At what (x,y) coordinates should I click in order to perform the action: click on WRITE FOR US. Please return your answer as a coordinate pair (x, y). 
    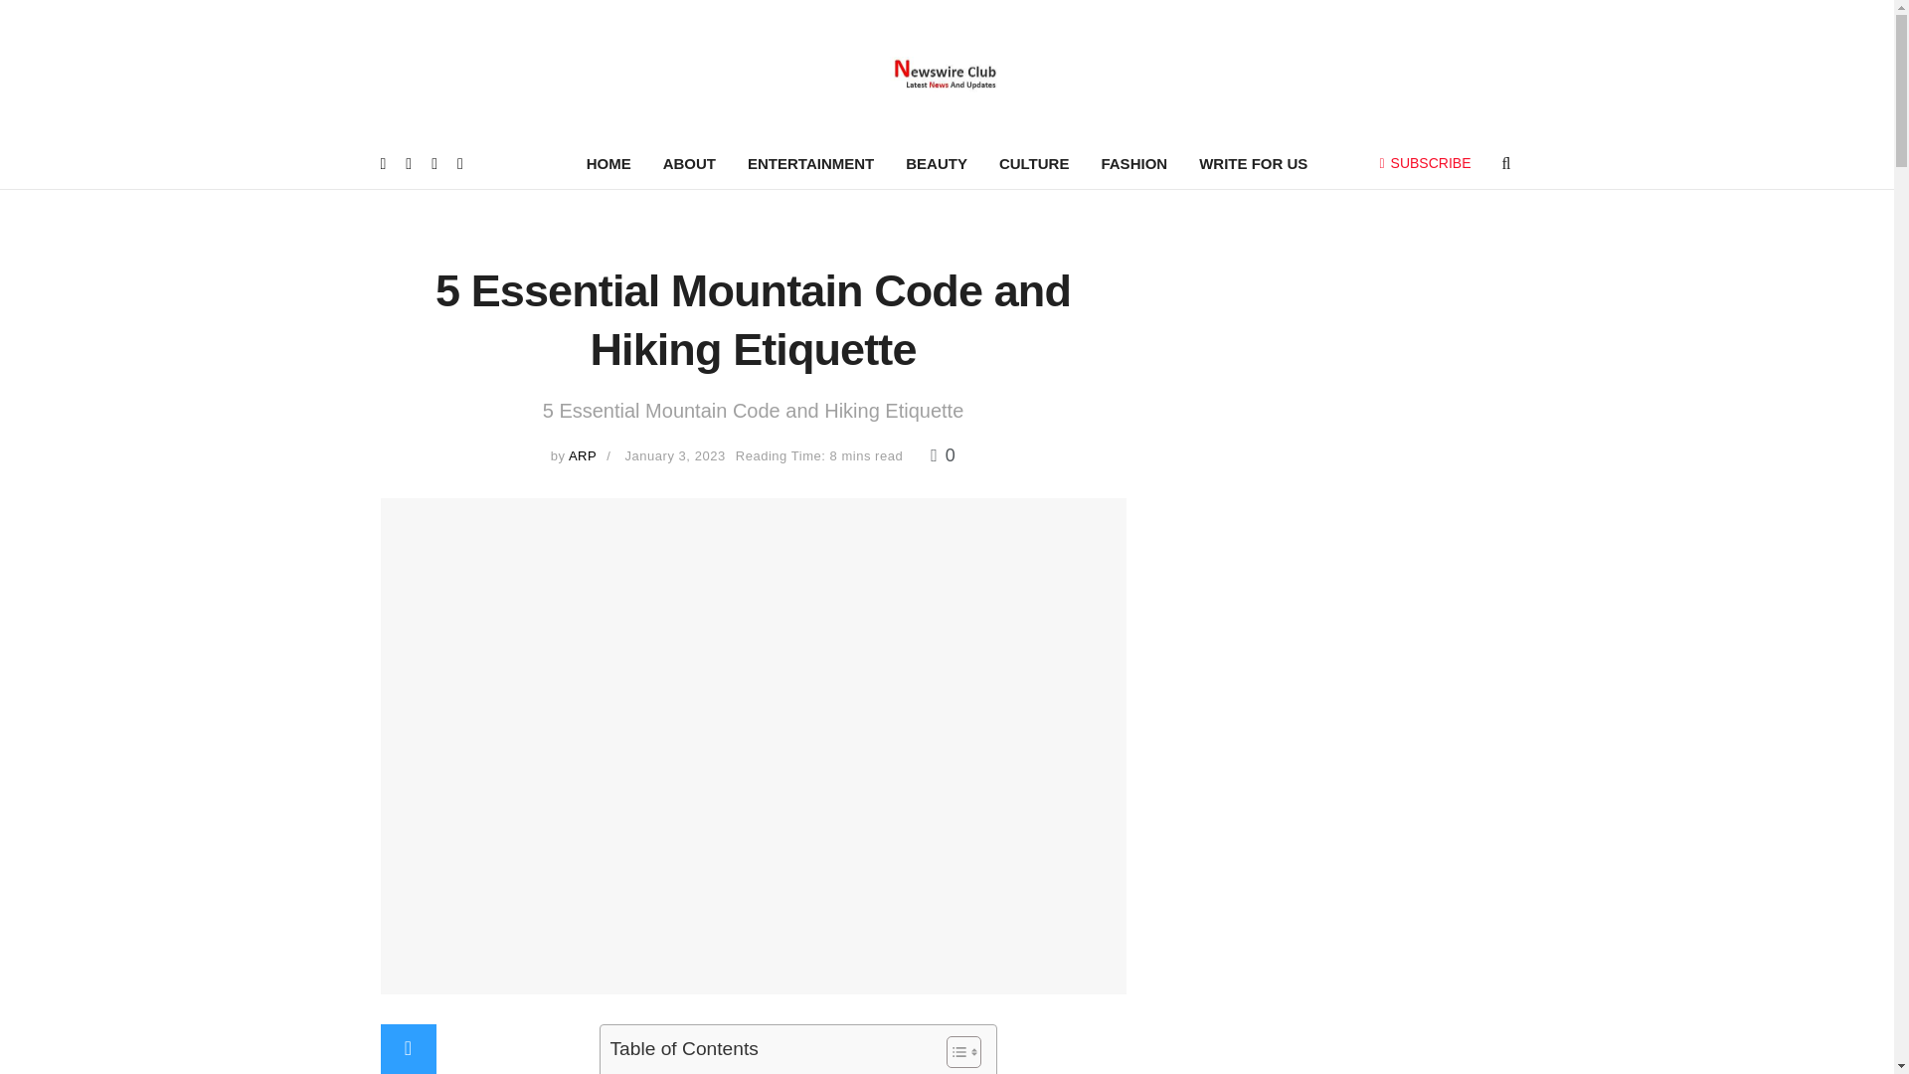
    Looking at the image, I should click on (1253, 164).